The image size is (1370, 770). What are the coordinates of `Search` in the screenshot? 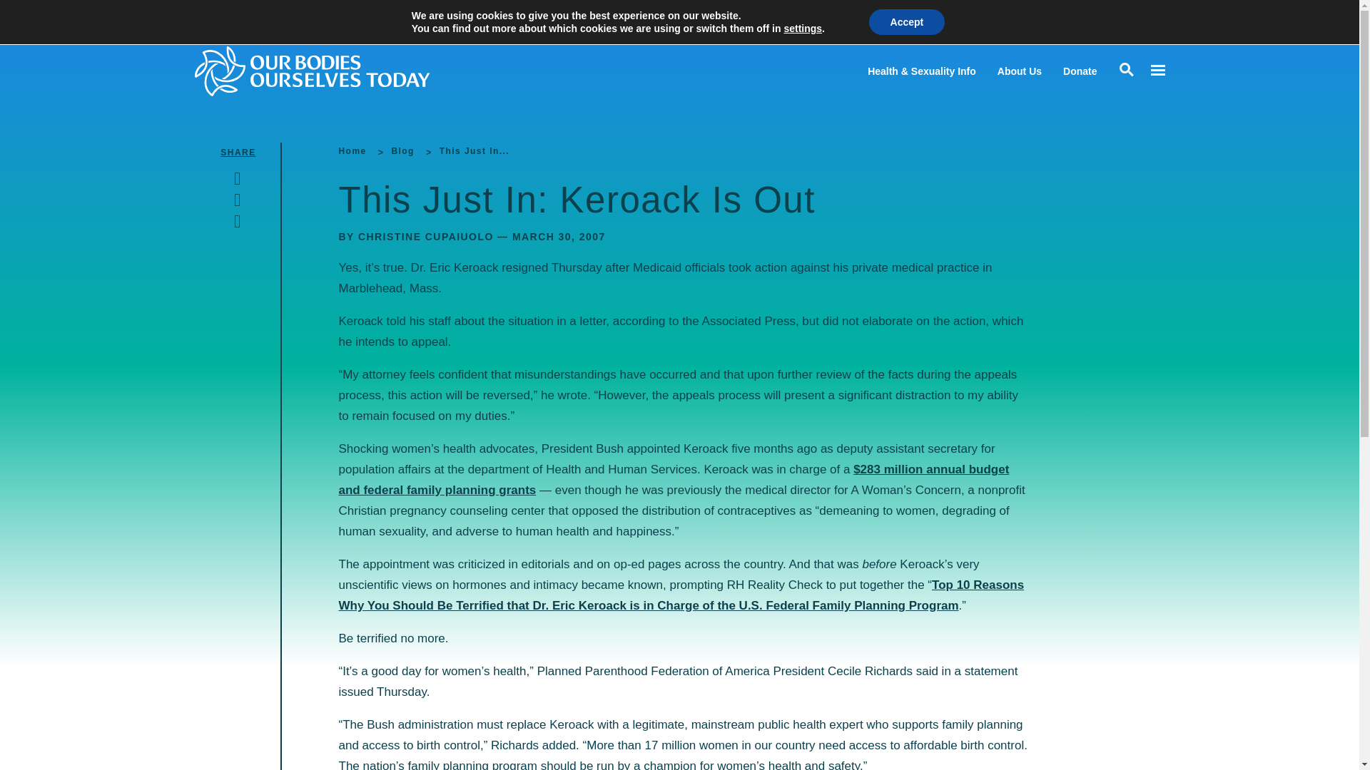 It's located at (14, 14).